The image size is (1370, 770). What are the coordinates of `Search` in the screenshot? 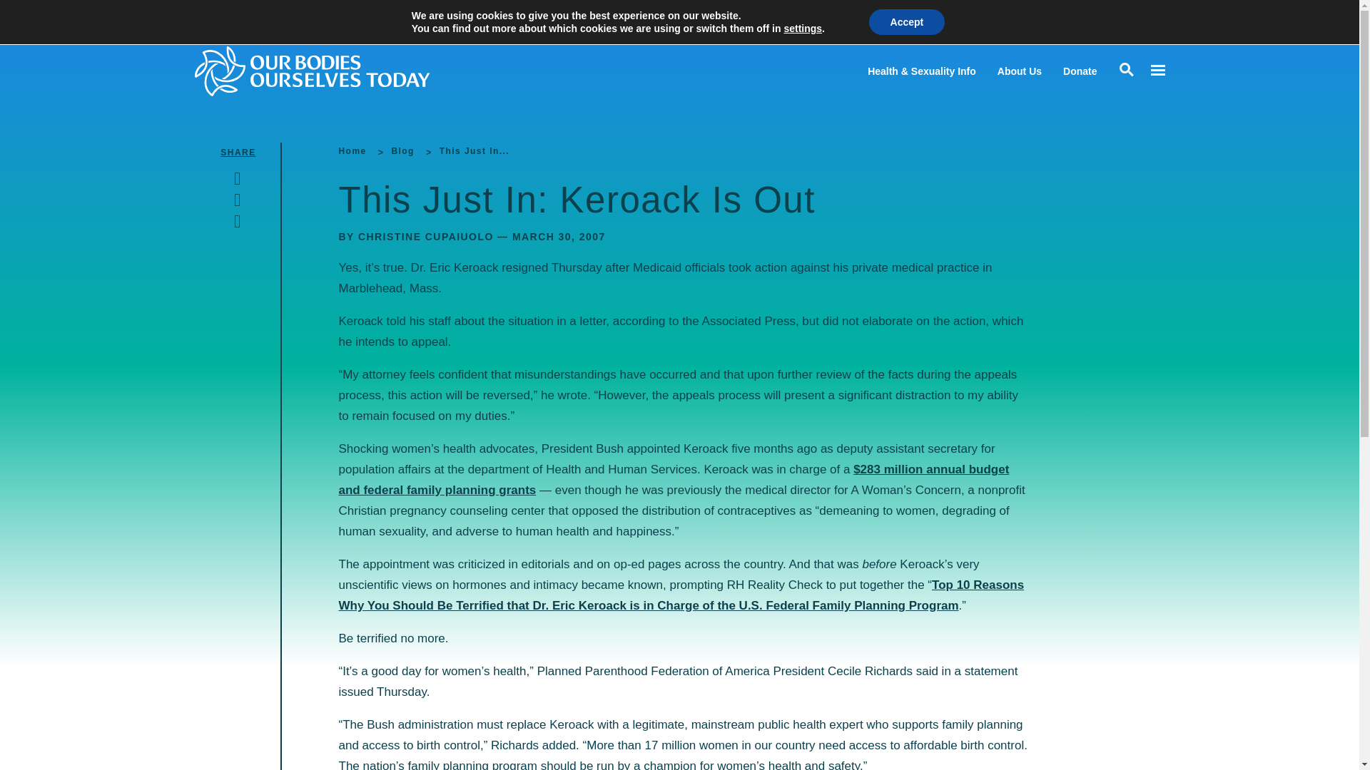 It's located at (14, 14).